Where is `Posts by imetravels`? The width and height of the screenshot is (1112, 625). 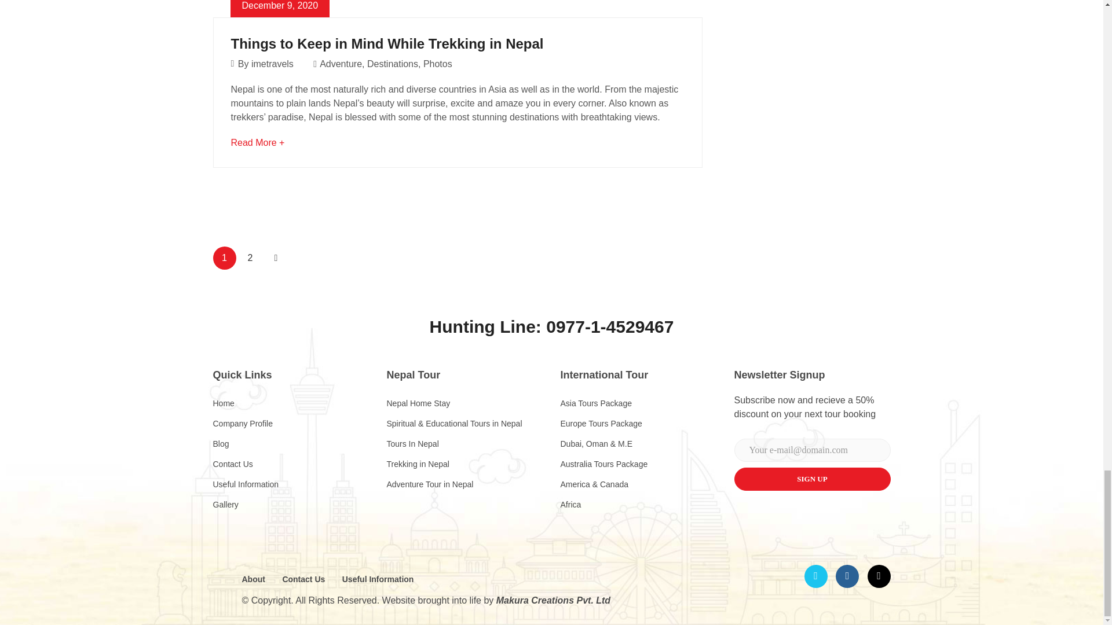
Posts by imetravels is located at coordinates (272, 64).